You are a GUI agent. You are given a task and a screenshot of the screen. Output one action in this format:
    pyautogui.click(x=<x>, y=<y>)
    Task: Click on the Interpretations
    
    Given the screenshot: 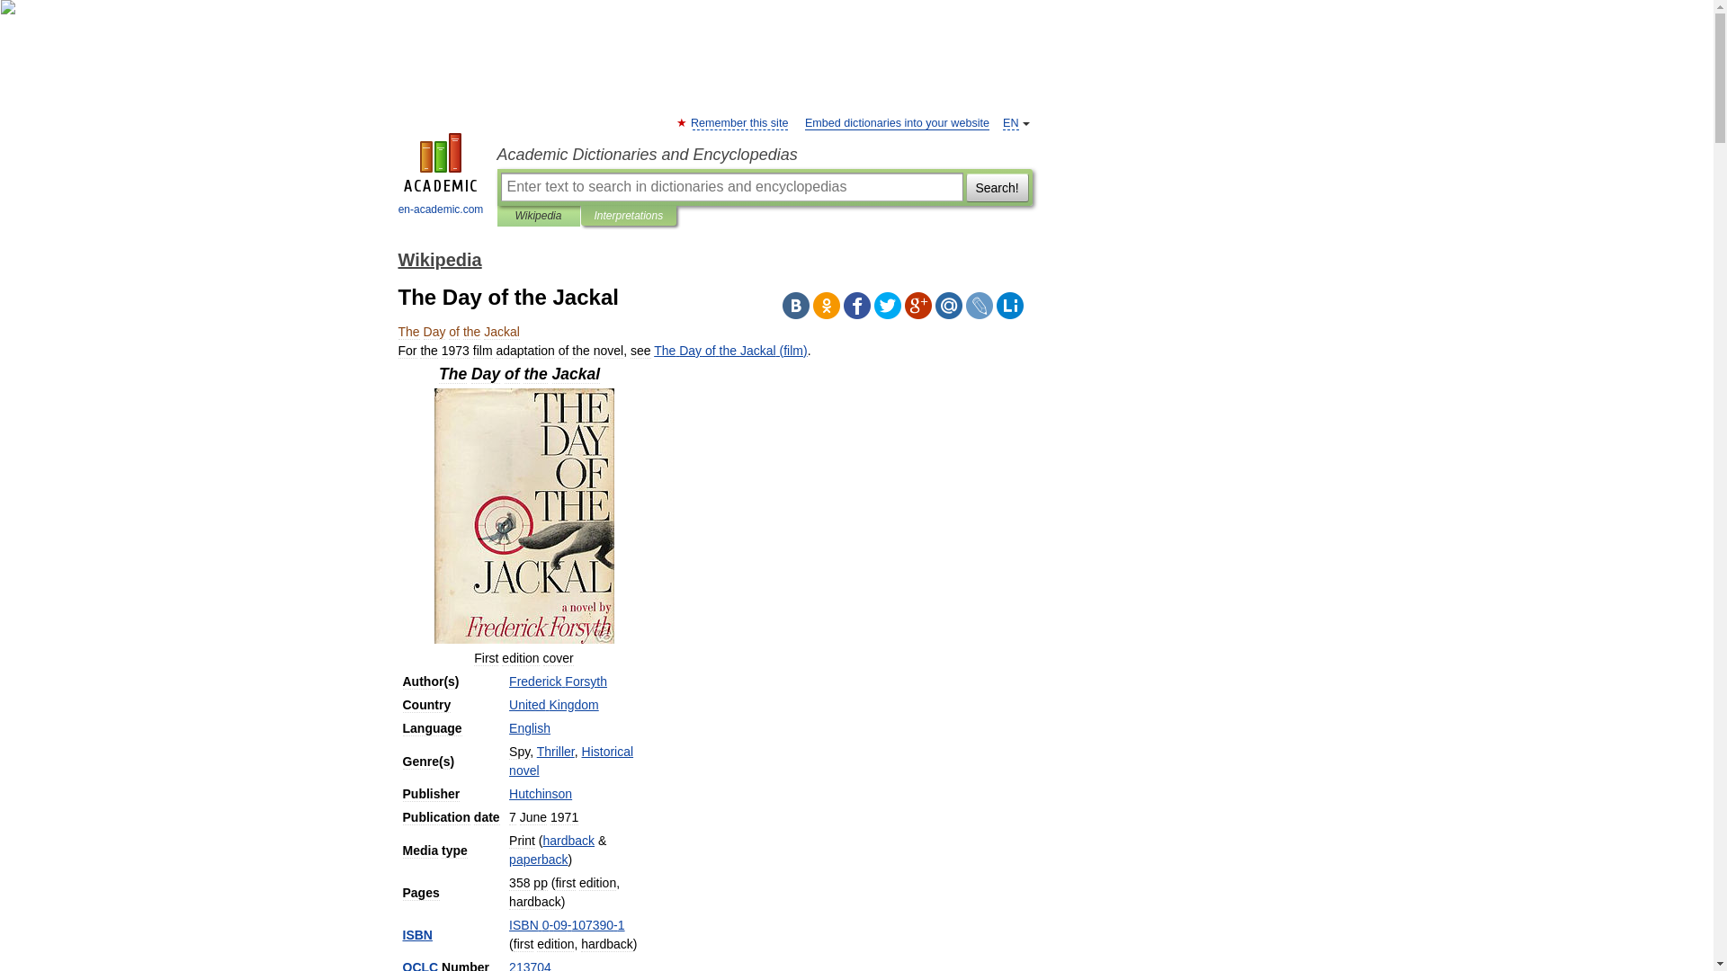 What is the action you would take?
    pyautogui.click(x=628, y=216)
    